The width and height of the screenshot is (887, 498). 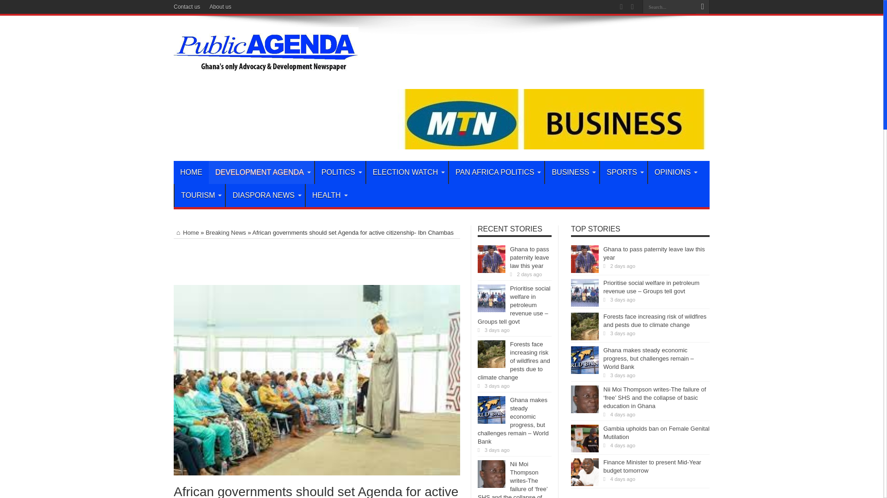 I want to click on POLITICS, so click(x=340, y=172).